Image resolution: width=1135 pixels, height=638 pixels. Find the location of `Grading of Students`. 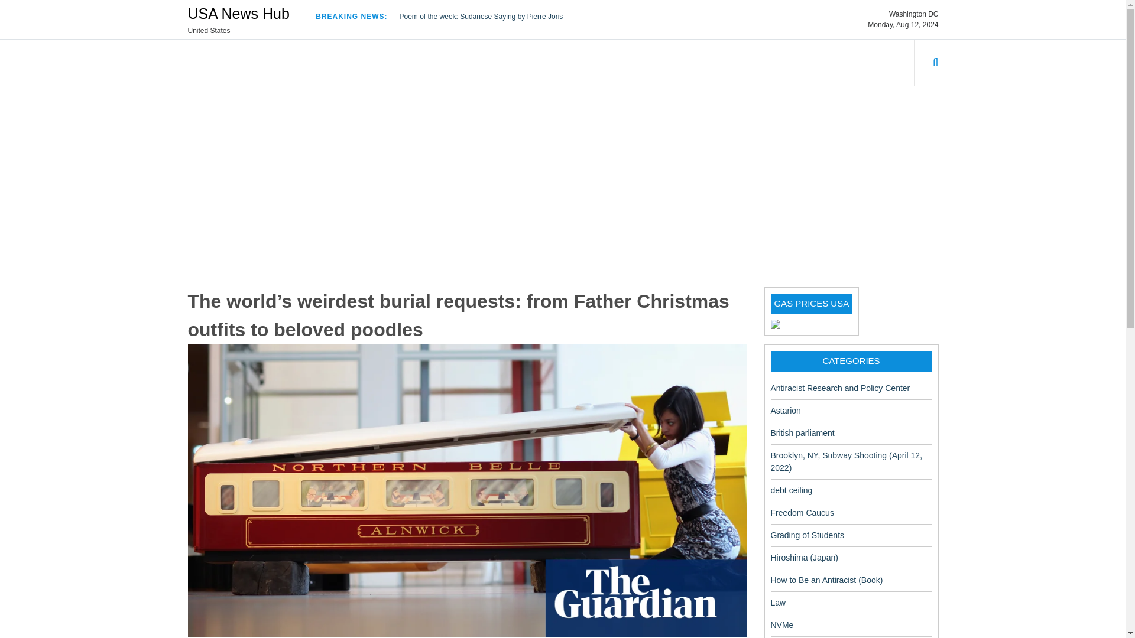

Grading of Students is located at coordinates (808, 535).